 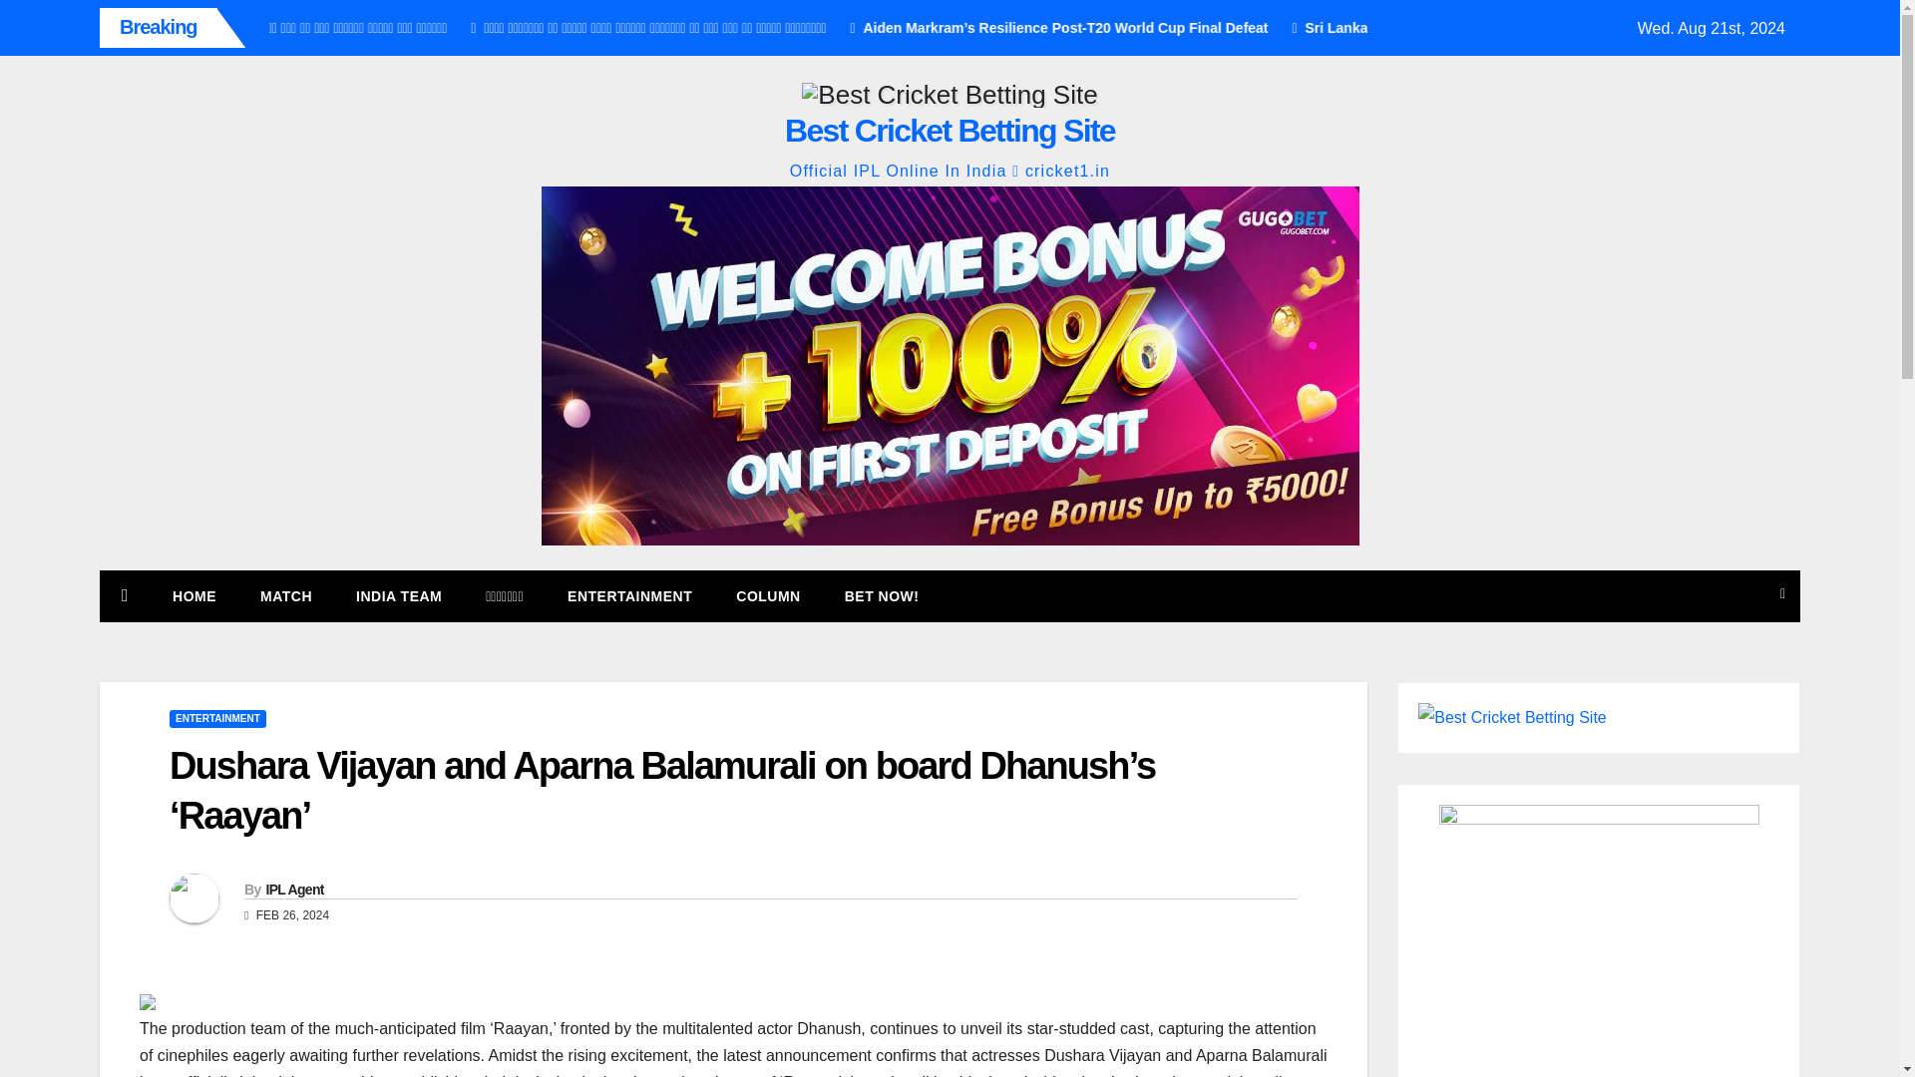 I want to click on India Team, so click(x=398, y=596).